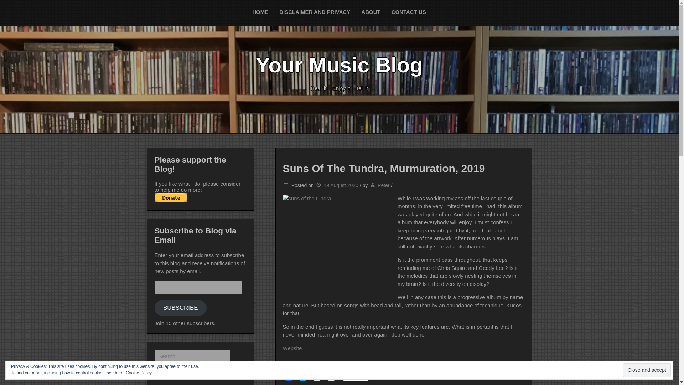 Image resolution: width=684 pixels, height=385 pixels. I want to click on Peter, so click(383, 185).